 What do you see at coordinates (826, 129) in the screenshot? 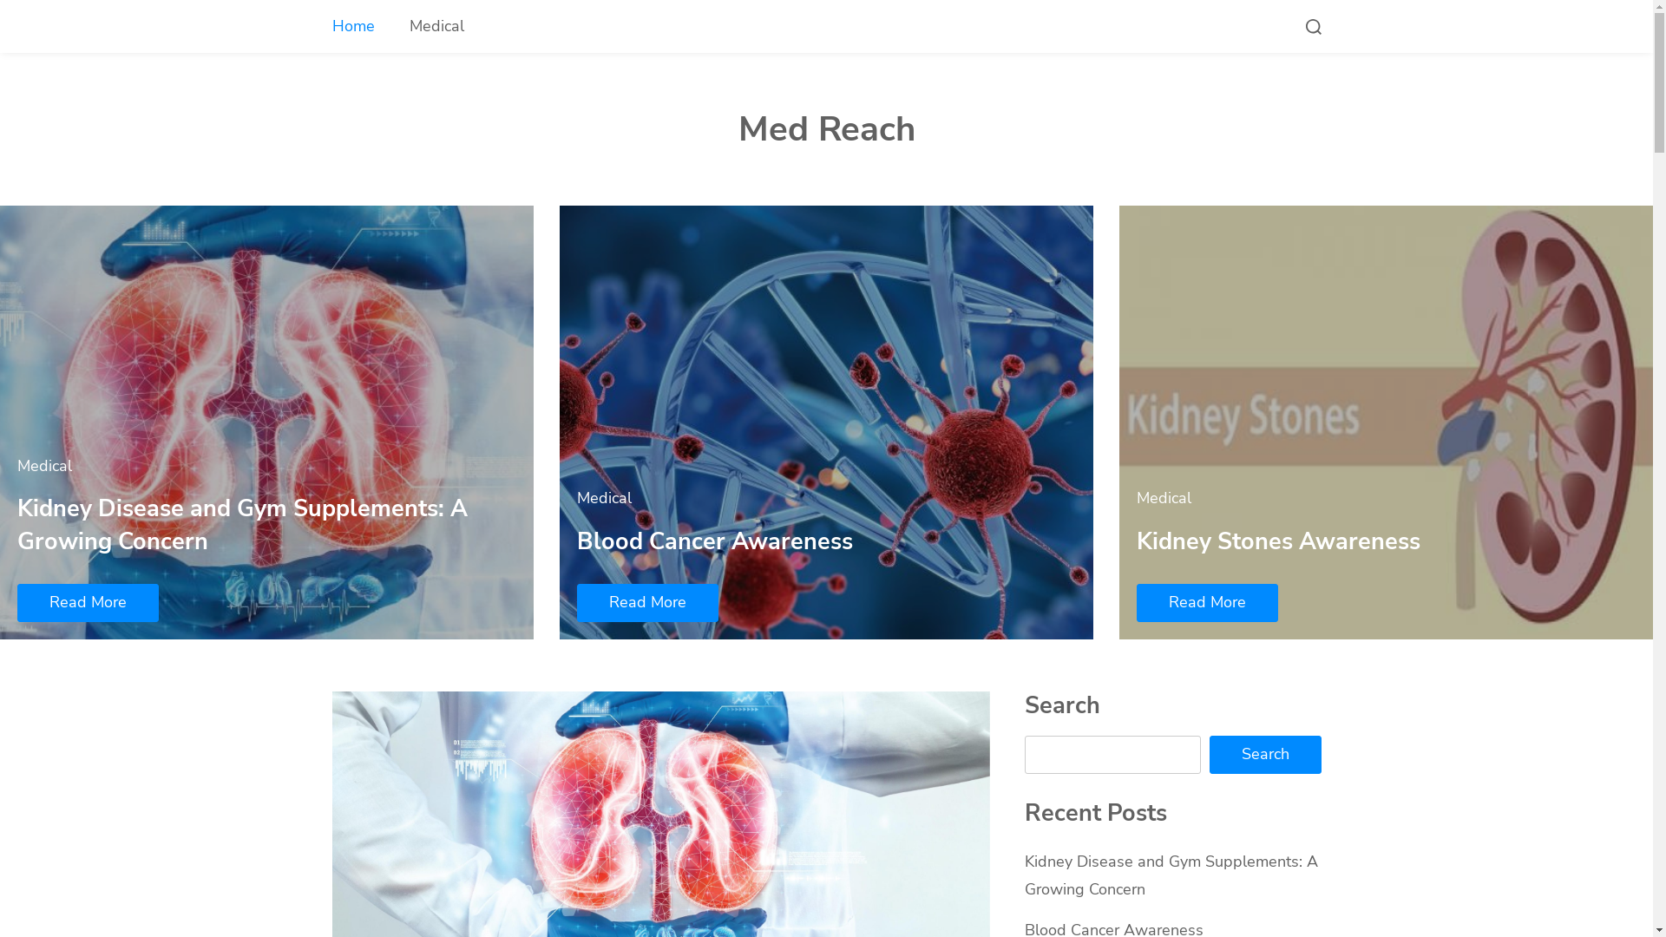
I see `Med Reach` at bounding box center [826, 129].